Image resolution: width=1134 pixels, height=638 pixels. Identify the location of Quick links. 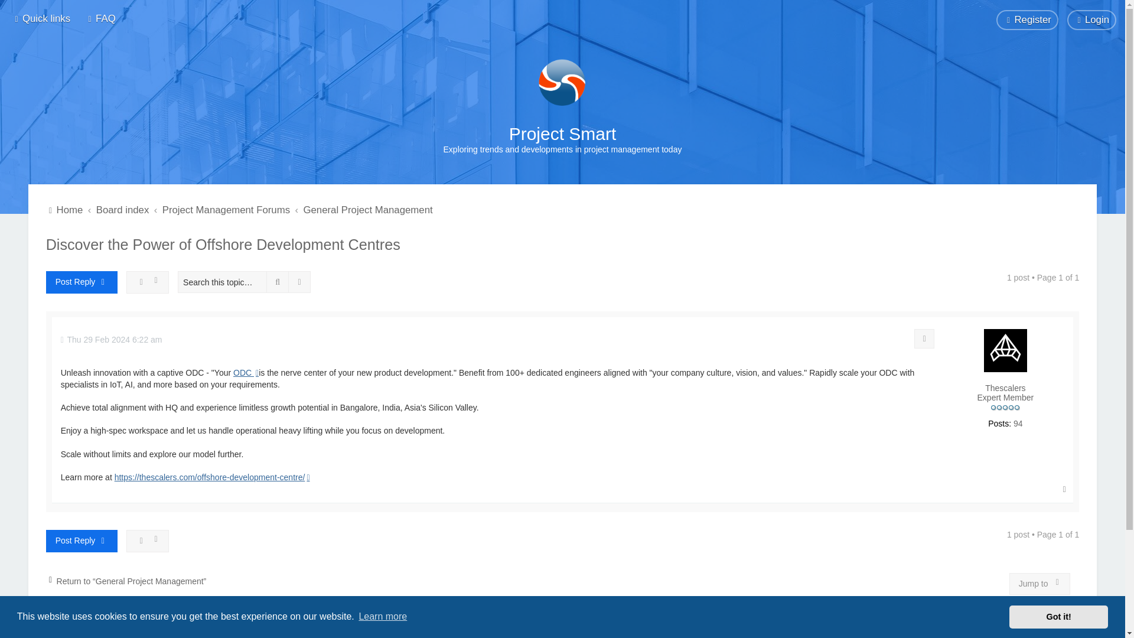
(41, 19).